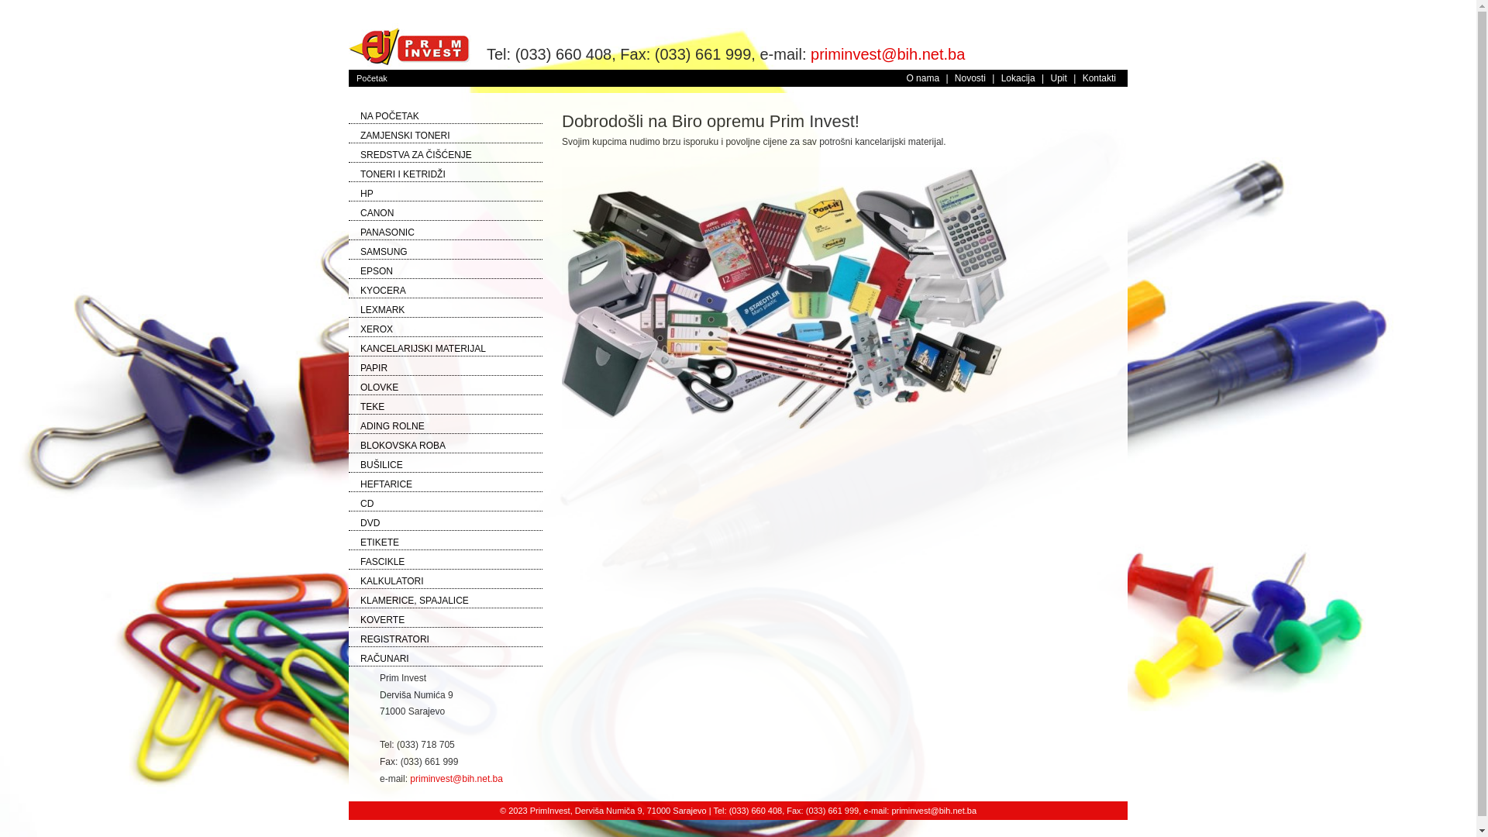  Describe the element at coordinates (888, 54) in the screenshot. I see `priminvest@bih.net.ba` at that location.